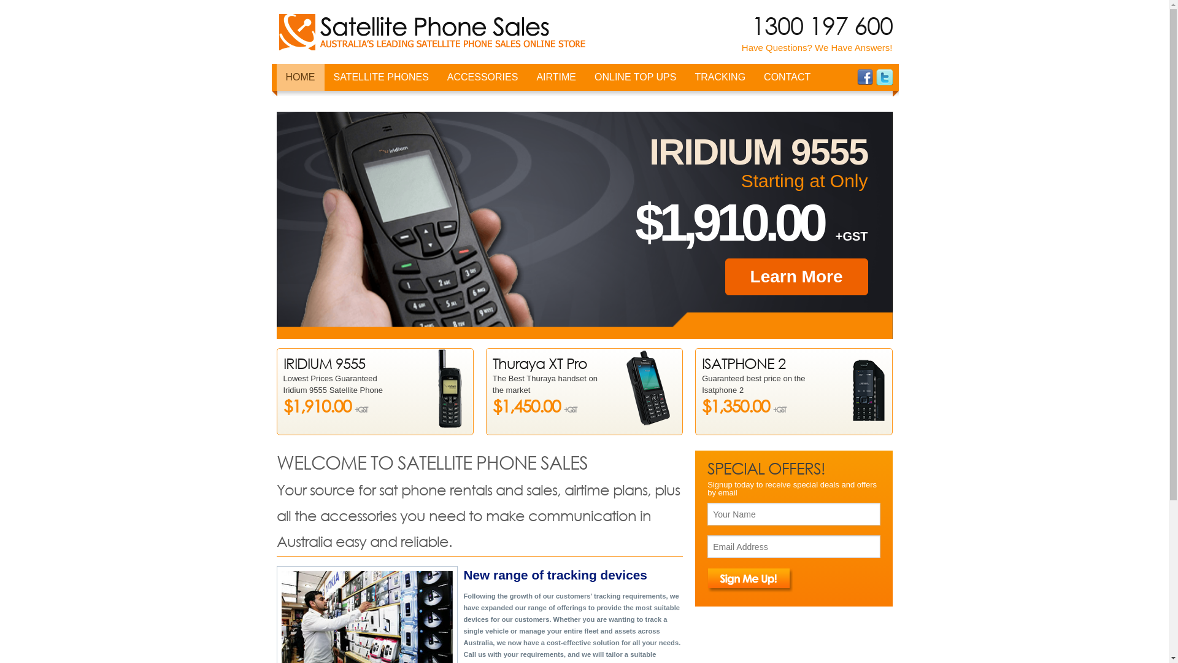 The height and width of the screenshot is (663, 1178). What do you see at coordinates (588, 187) in the screenshot?
I see `Thuraya Airtime` at bounding box center [588, 187].